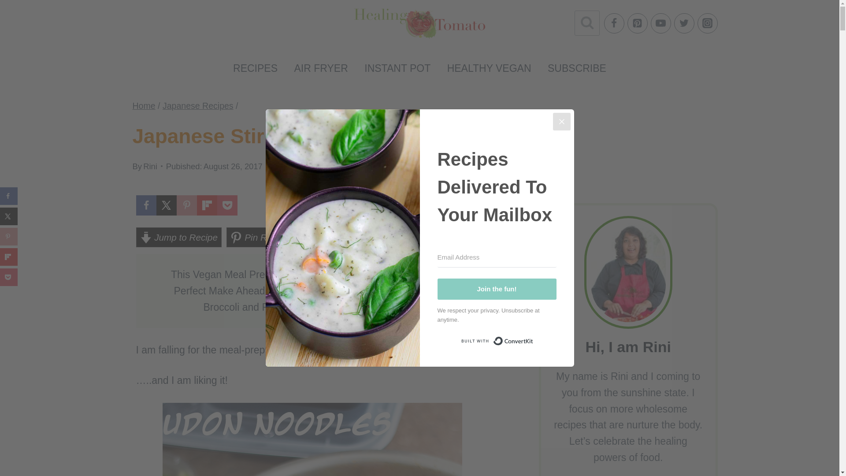 Image resolution: width=846 pixels, height=476 pixels. I want to click on Share on Facebook, so click(145, 205).